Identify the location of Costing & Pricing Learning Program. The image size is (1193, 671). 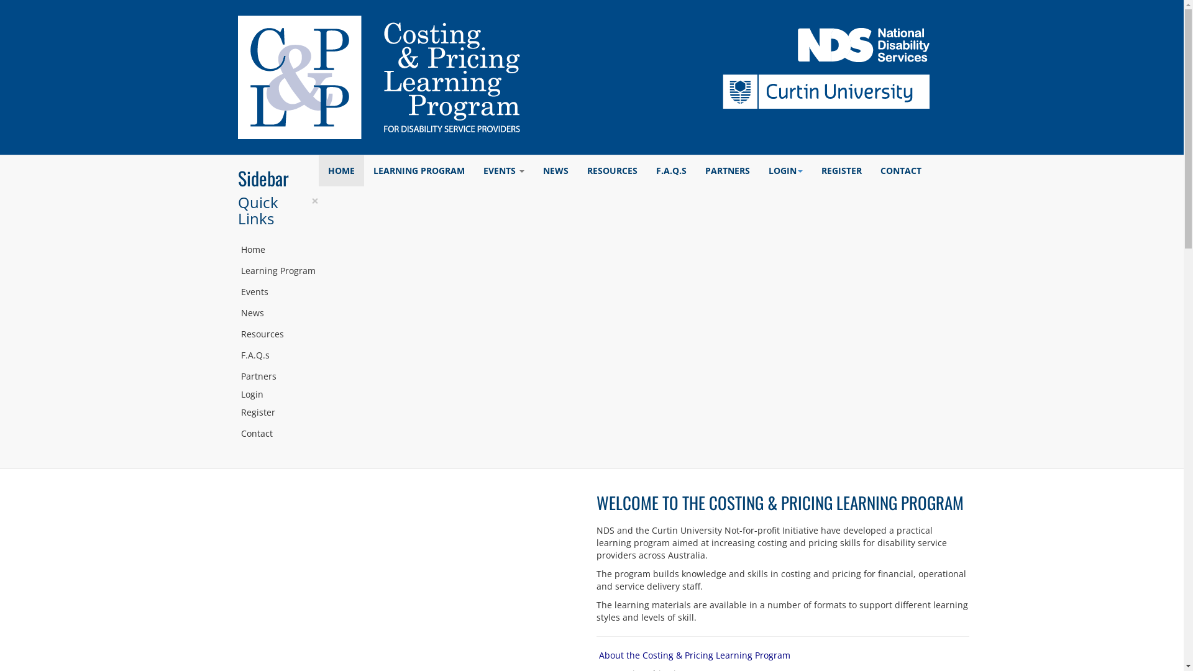
(378, 77).